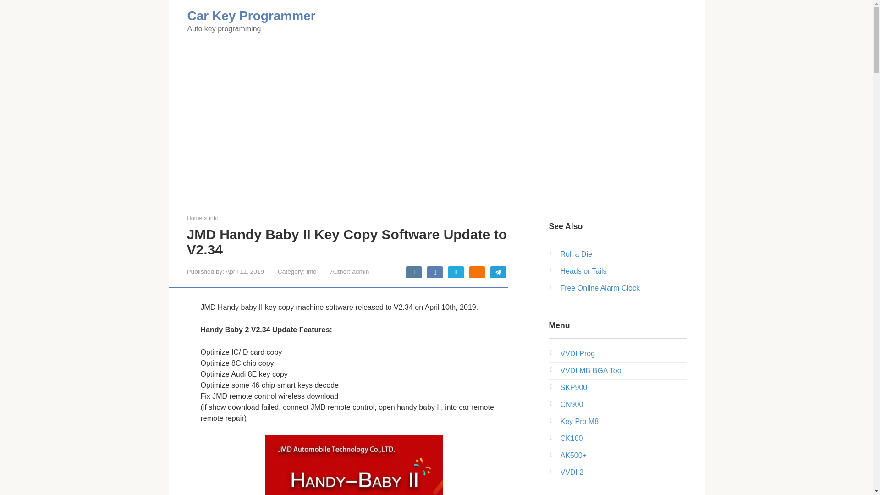 The image size is (880, 495). What do you see at coordinates (571, 404) in the screenshot?
I see `CN900` at bounding box center [571, 404].